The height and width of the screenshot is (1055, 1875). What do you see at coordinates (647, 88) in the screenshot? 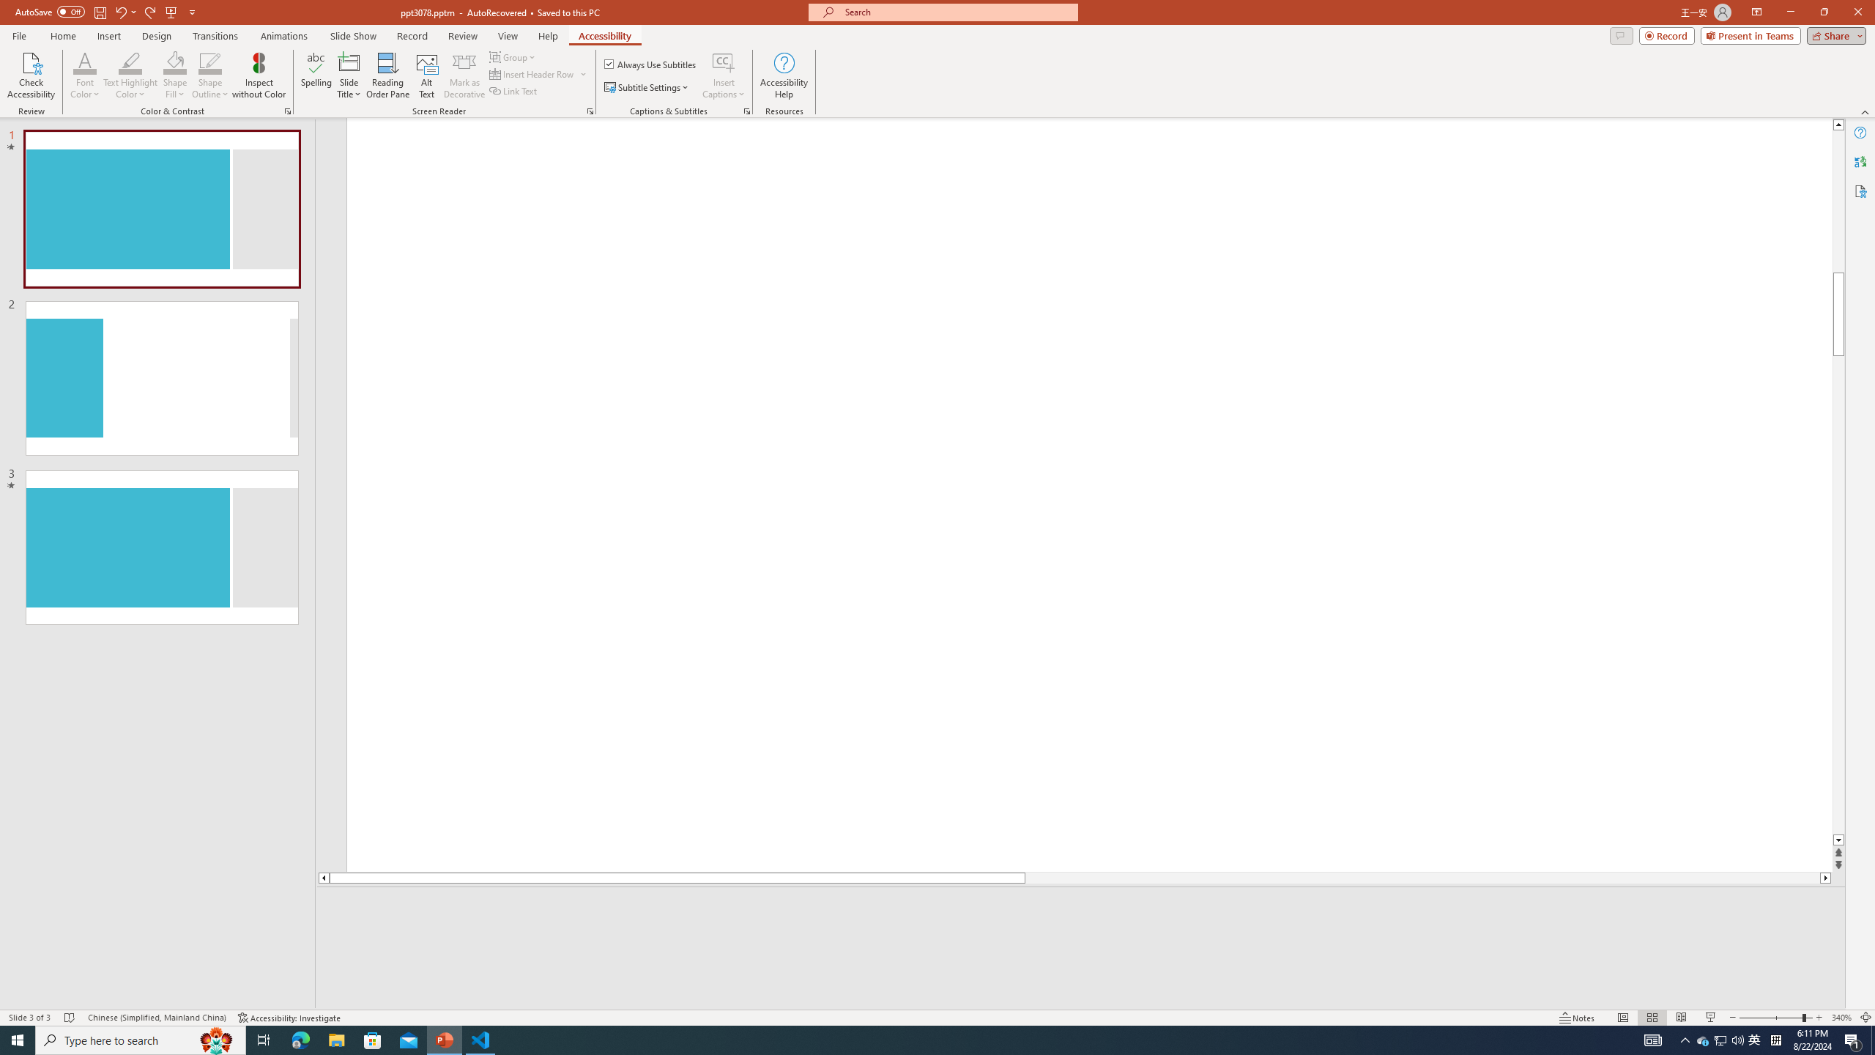
I see `Subtitle Settings` at bounding box center [647, 88].